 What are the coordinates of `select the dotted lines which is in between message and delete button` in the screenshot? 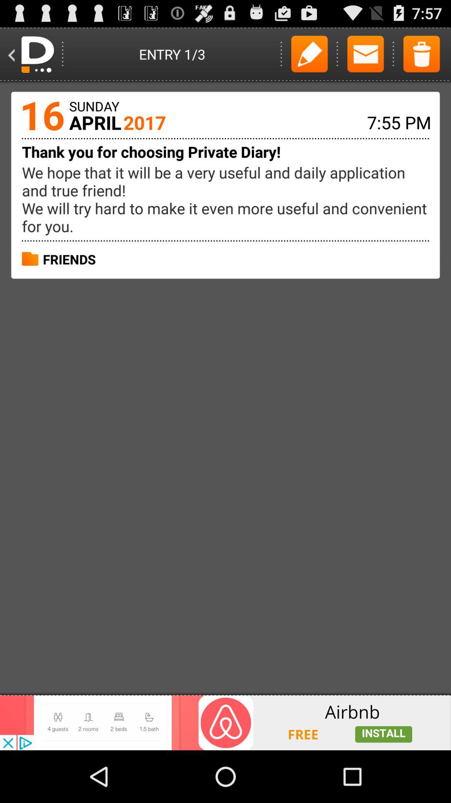 It's located at (393, 54).